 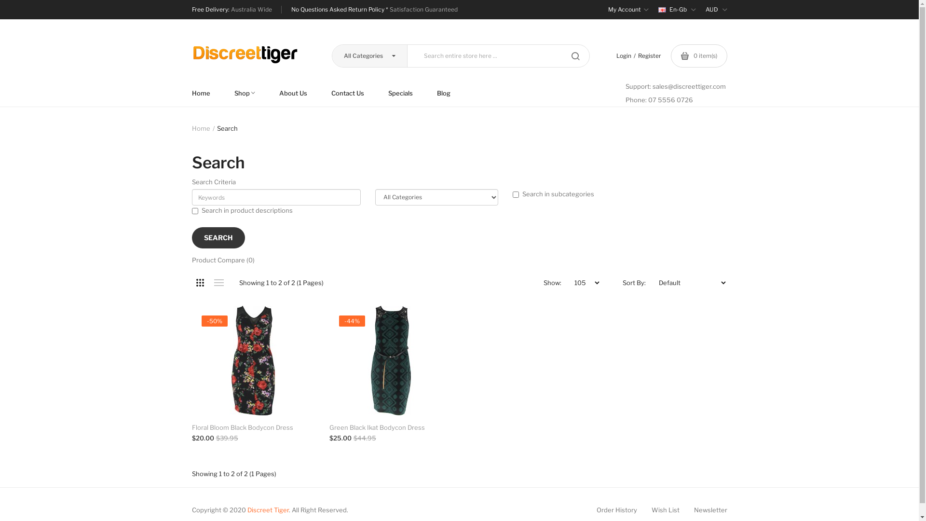 I want to click on Green Black Ikat Bodycon Dress, so click(x=391, y=427).